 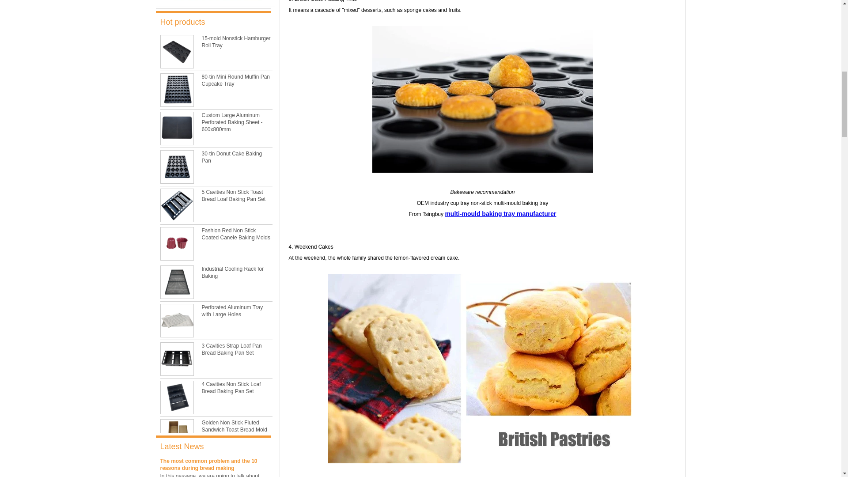 What do you see at coordinates (177, 90) in the screenshot?
I see `China 80-tin Mini Round Muffin Pan Cupcake Tray manufacturer` at bounding box center [177, 90].